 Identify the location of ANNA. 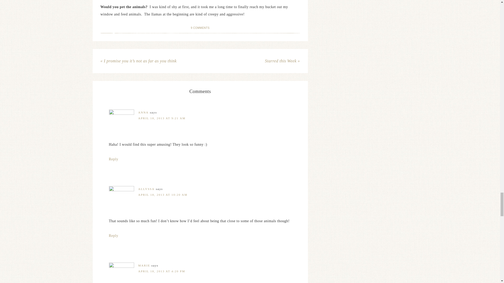
(143, 112).